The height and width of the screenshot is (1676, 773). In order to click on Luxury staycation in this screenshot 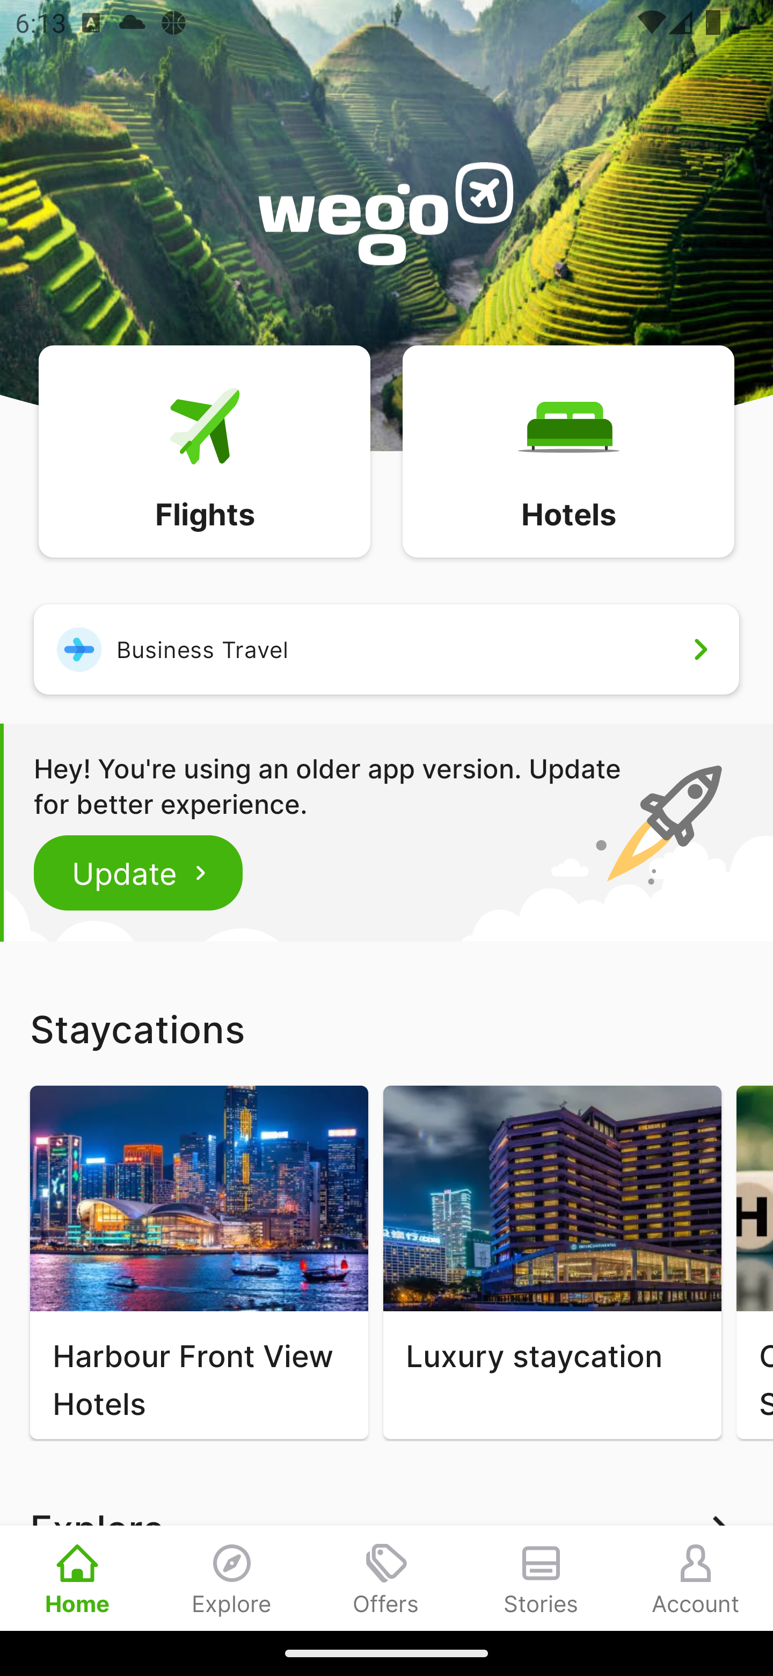, I will do `click(552, 1262)`.